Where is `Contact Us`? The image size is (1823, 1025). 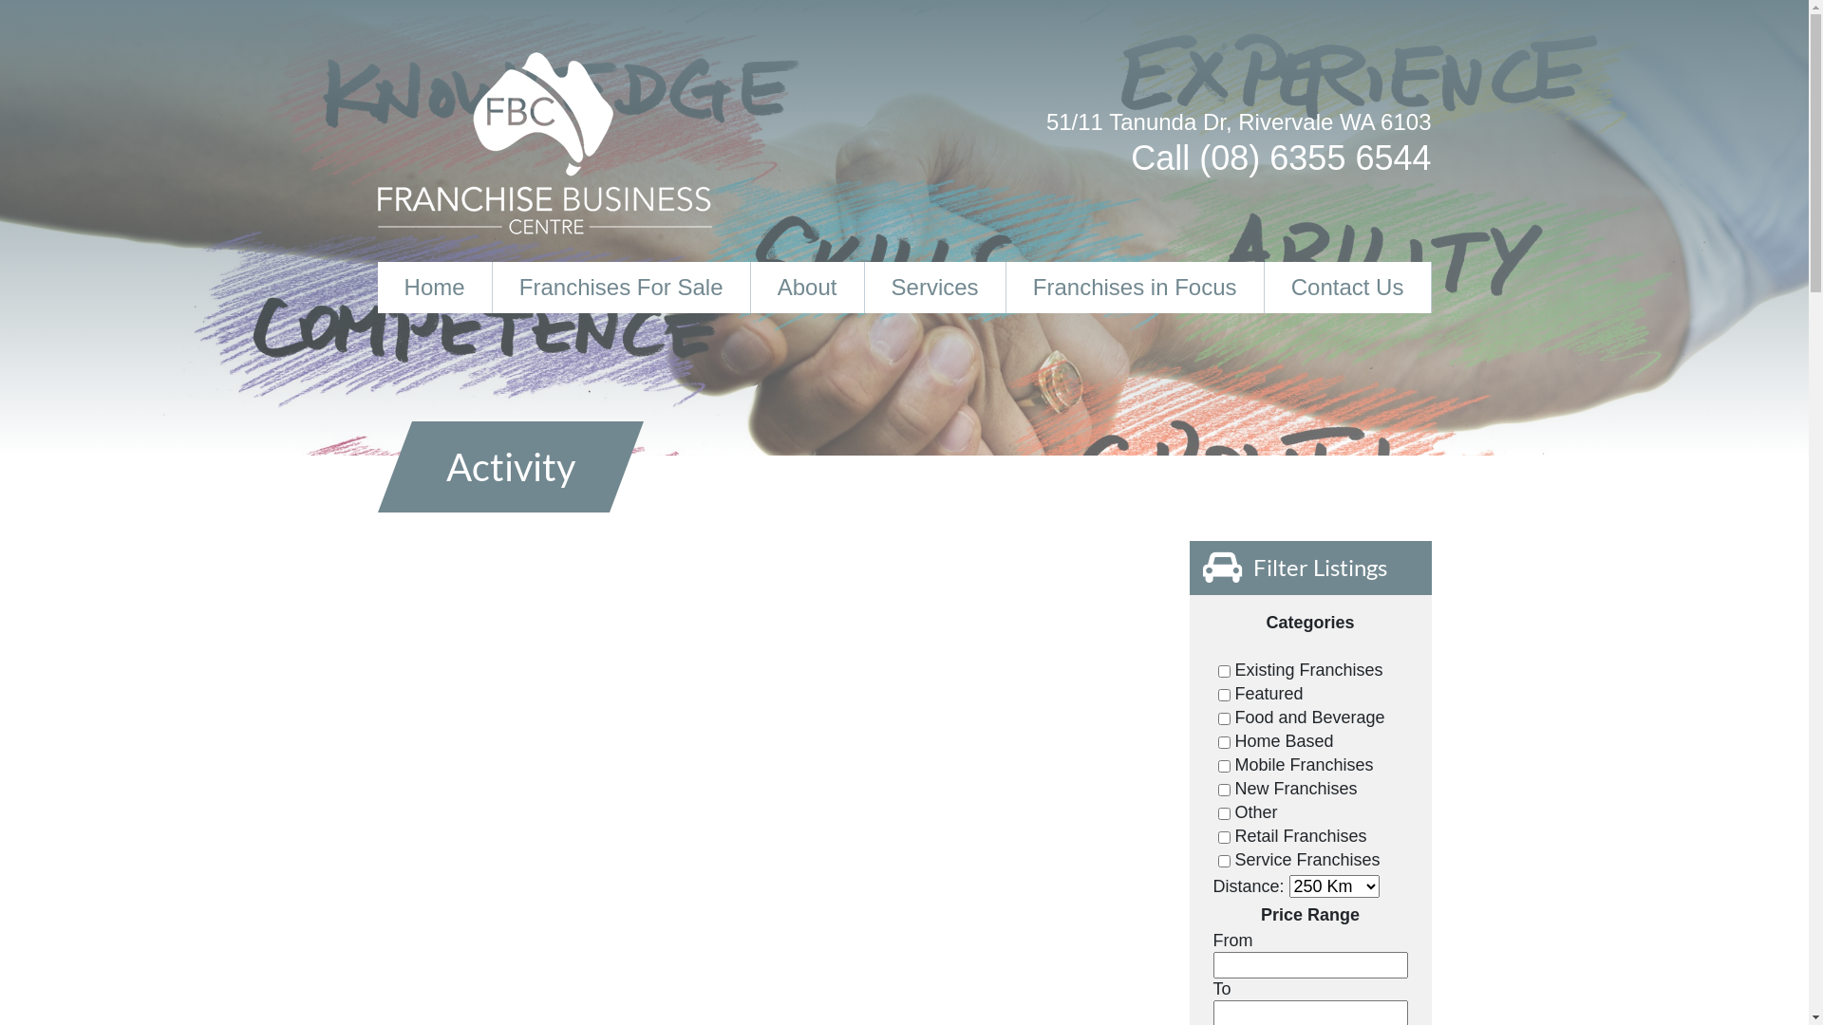 Contact Us is located at coordinates (1348, 288).